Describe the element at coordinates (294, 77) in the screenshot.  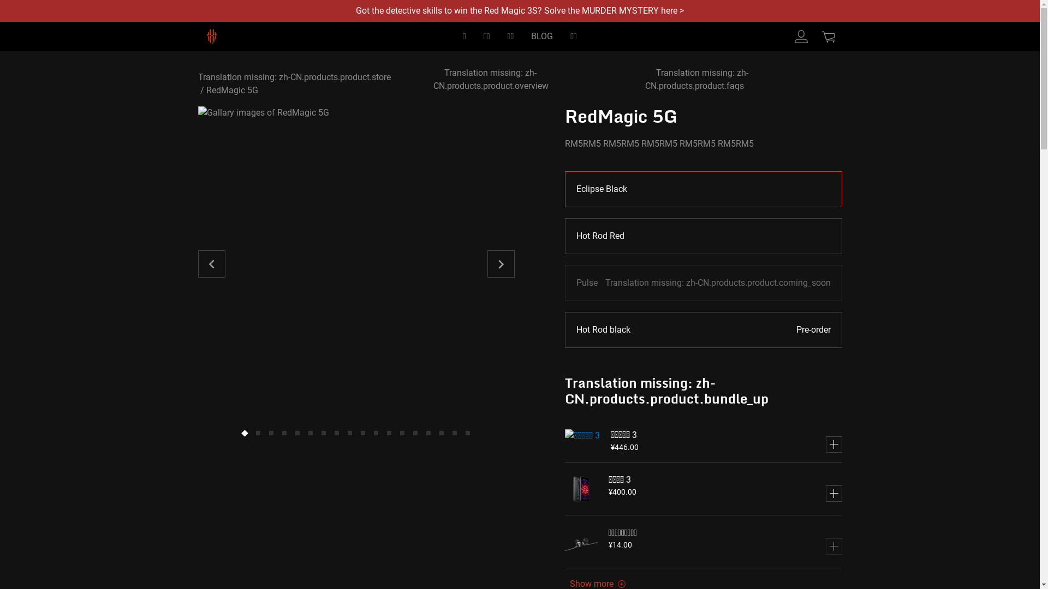
I see `Translation missing: zh-CN.products.product.store` at that location.